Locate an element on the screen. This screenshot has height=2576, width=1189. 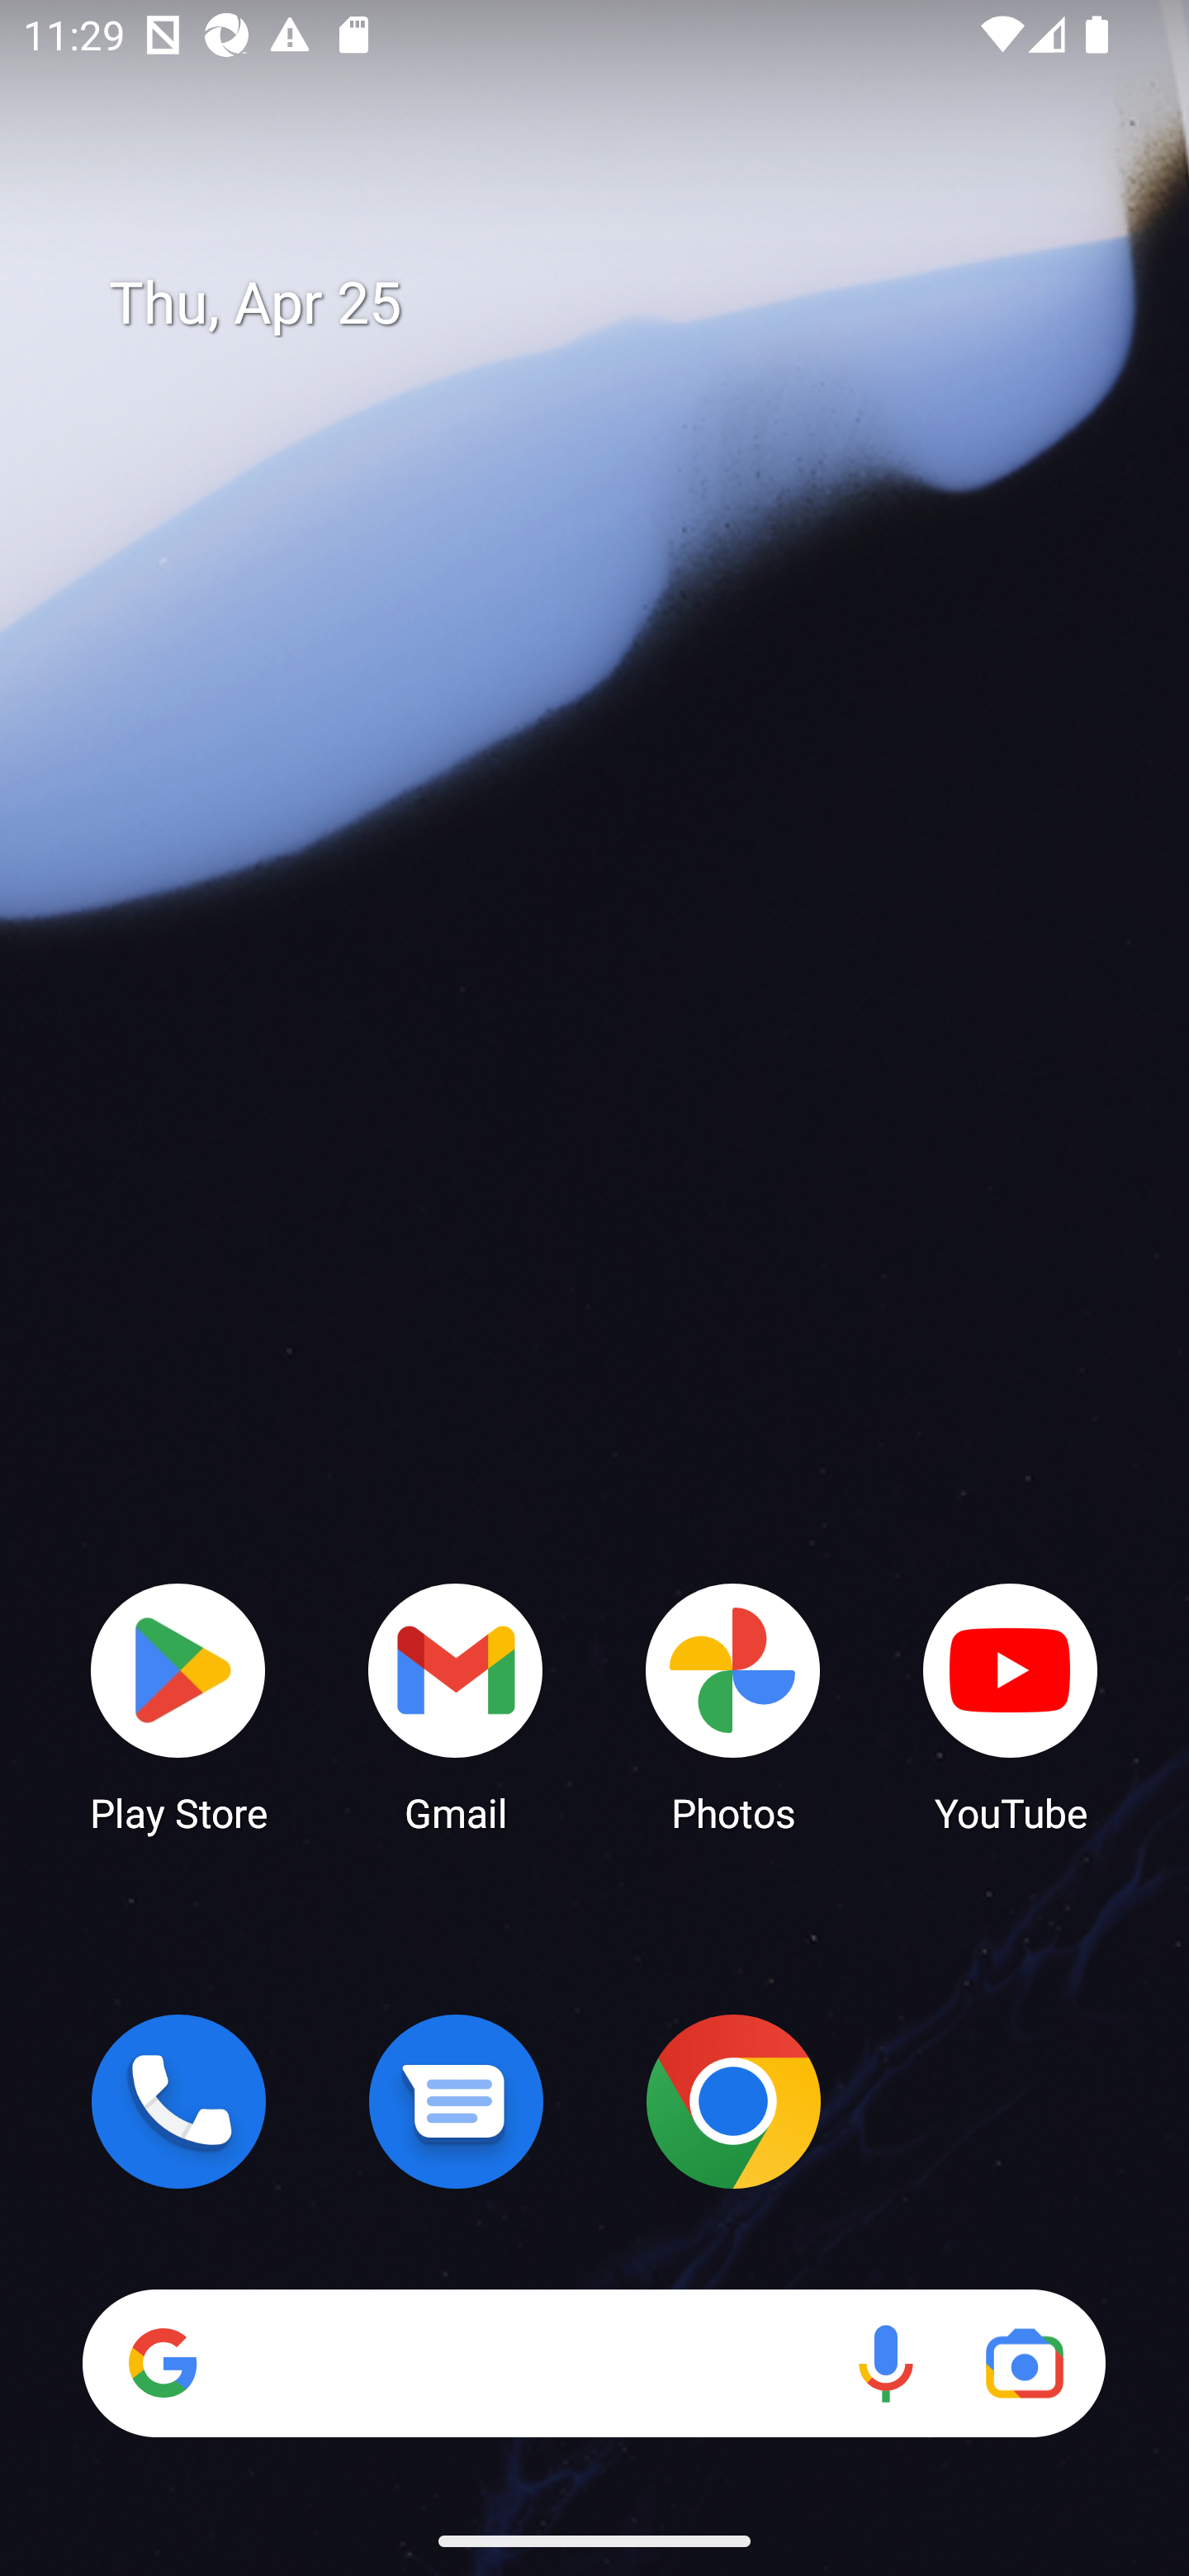
Voice search is located at coordinates (885, 2363).